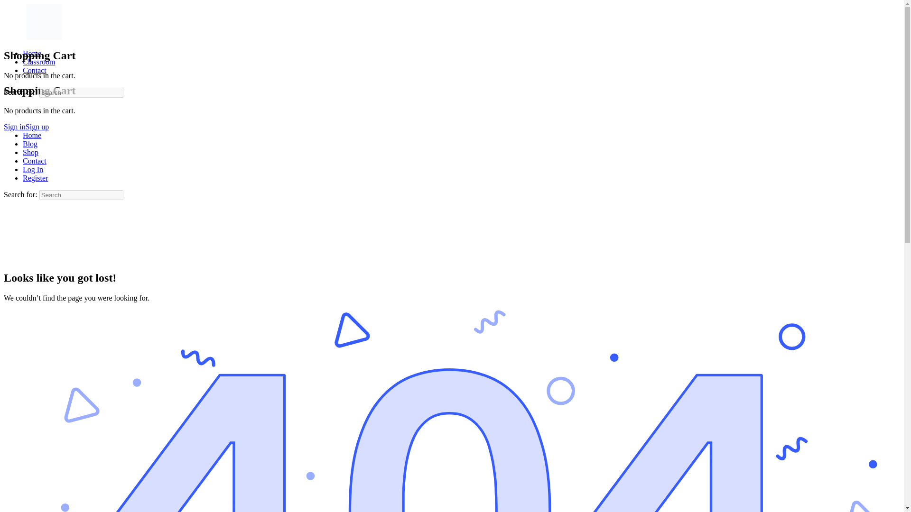 This screenshot has width=911, height=512. What do you see at coordinates (30, 153) in the screenshot?
I see `Shop` at bounding box center [30, 153].